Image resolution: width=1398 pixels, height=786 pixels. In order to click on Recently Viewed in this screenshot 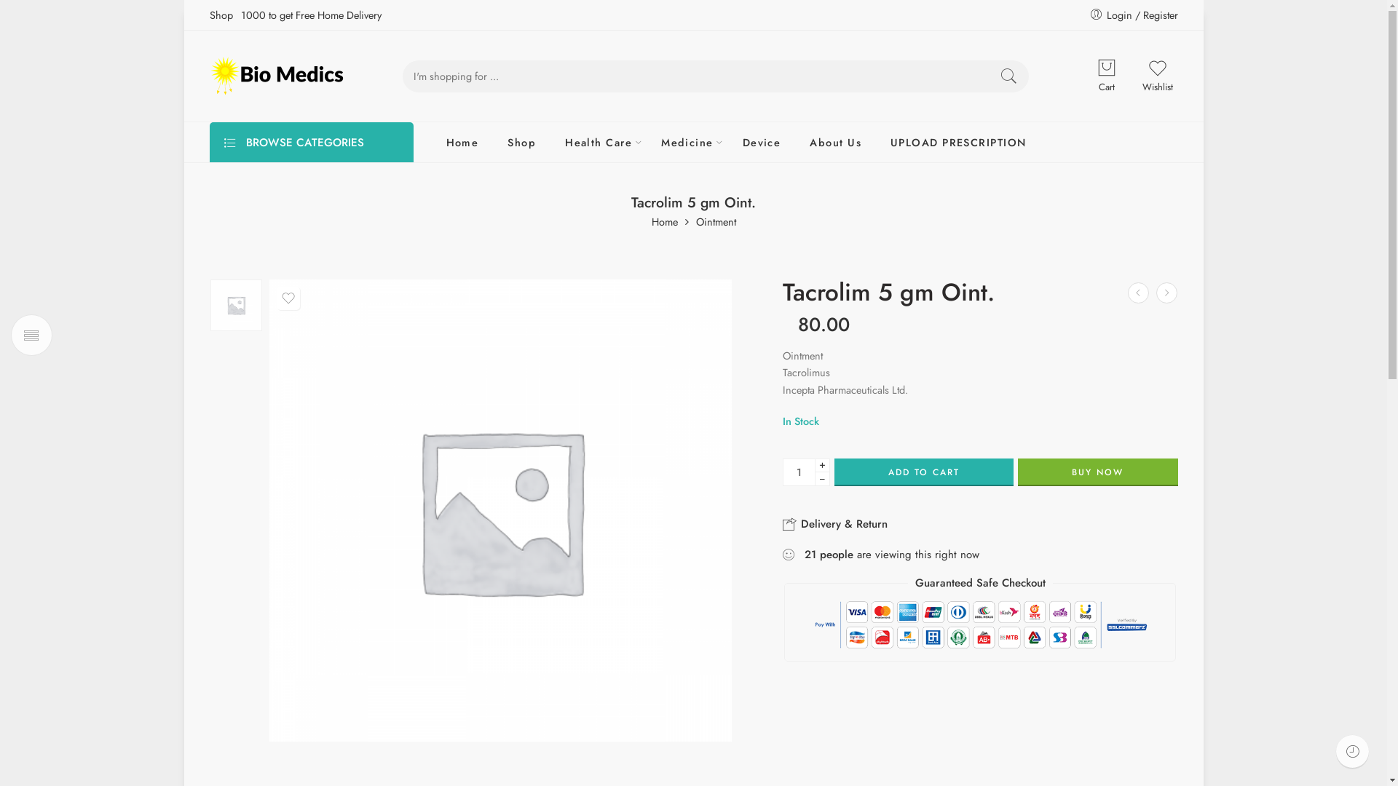, I will do `click(1353, 751)`.